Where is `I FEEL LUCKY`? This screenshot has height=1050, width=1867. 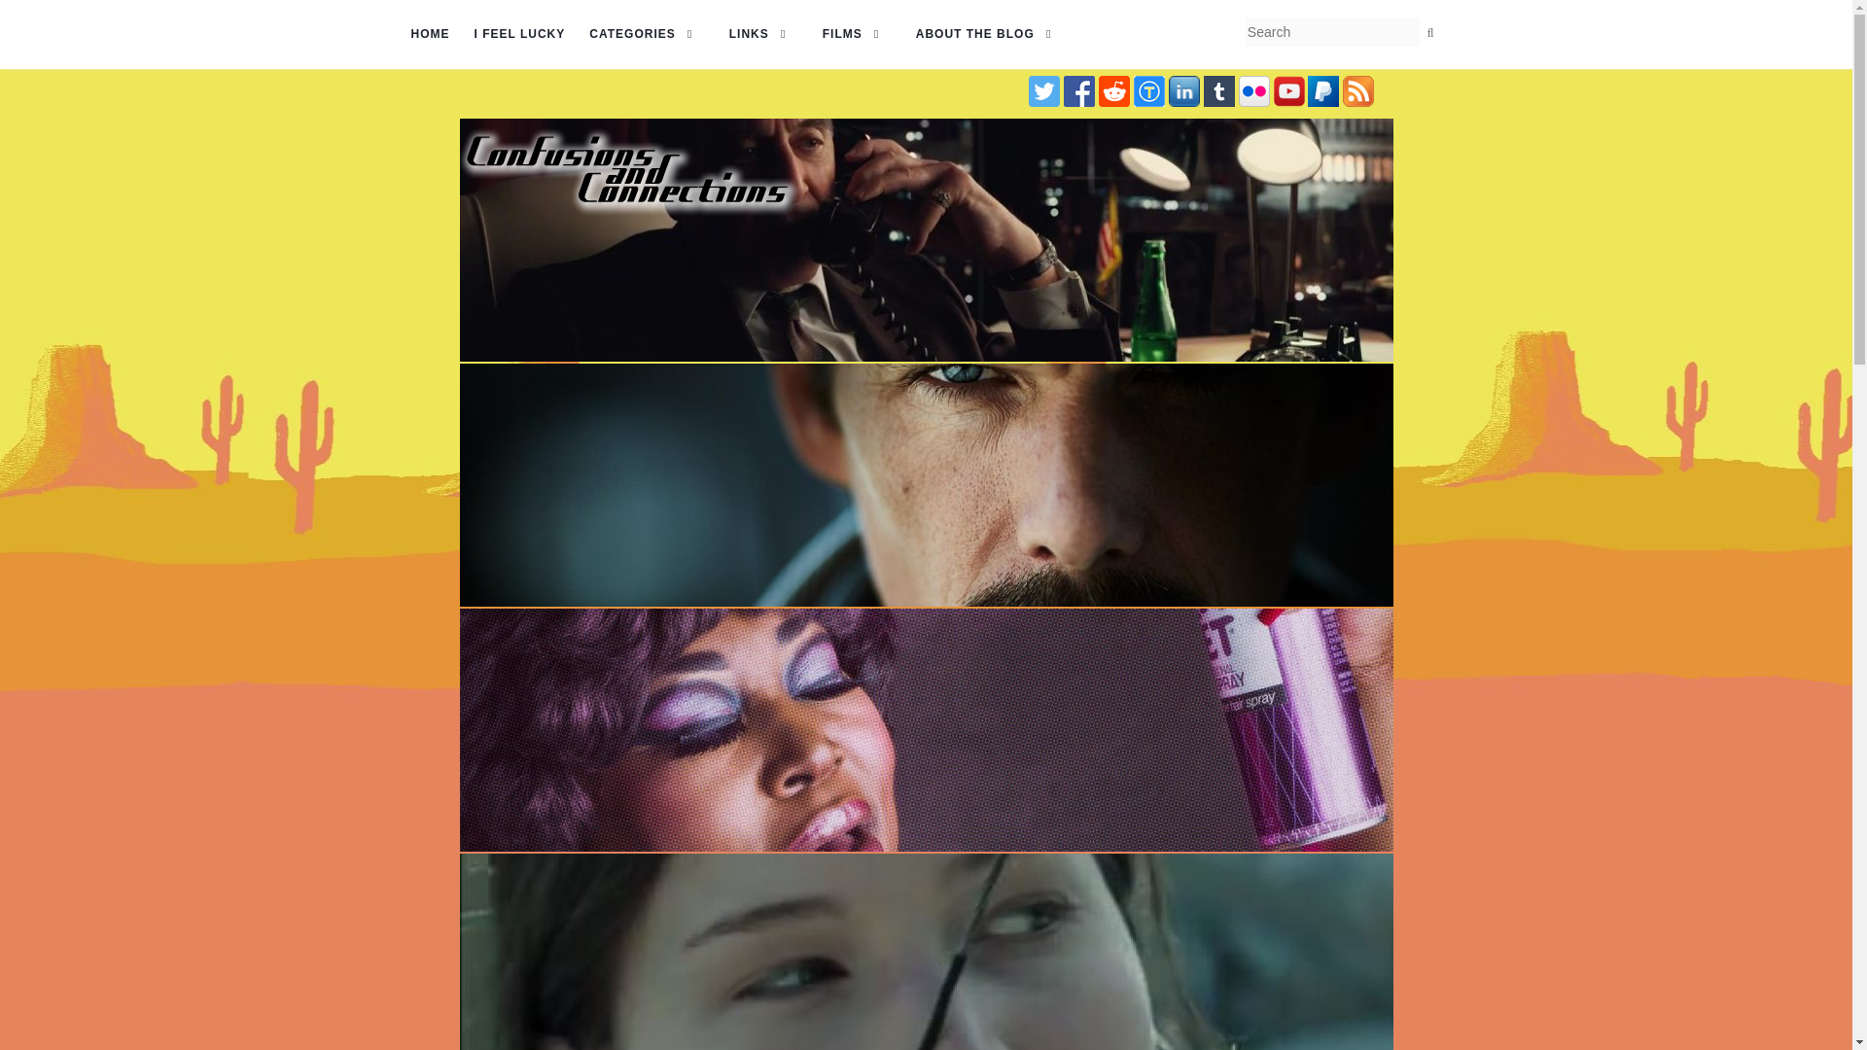 I FEEL LUCKY is located at coordinates (519, 35).